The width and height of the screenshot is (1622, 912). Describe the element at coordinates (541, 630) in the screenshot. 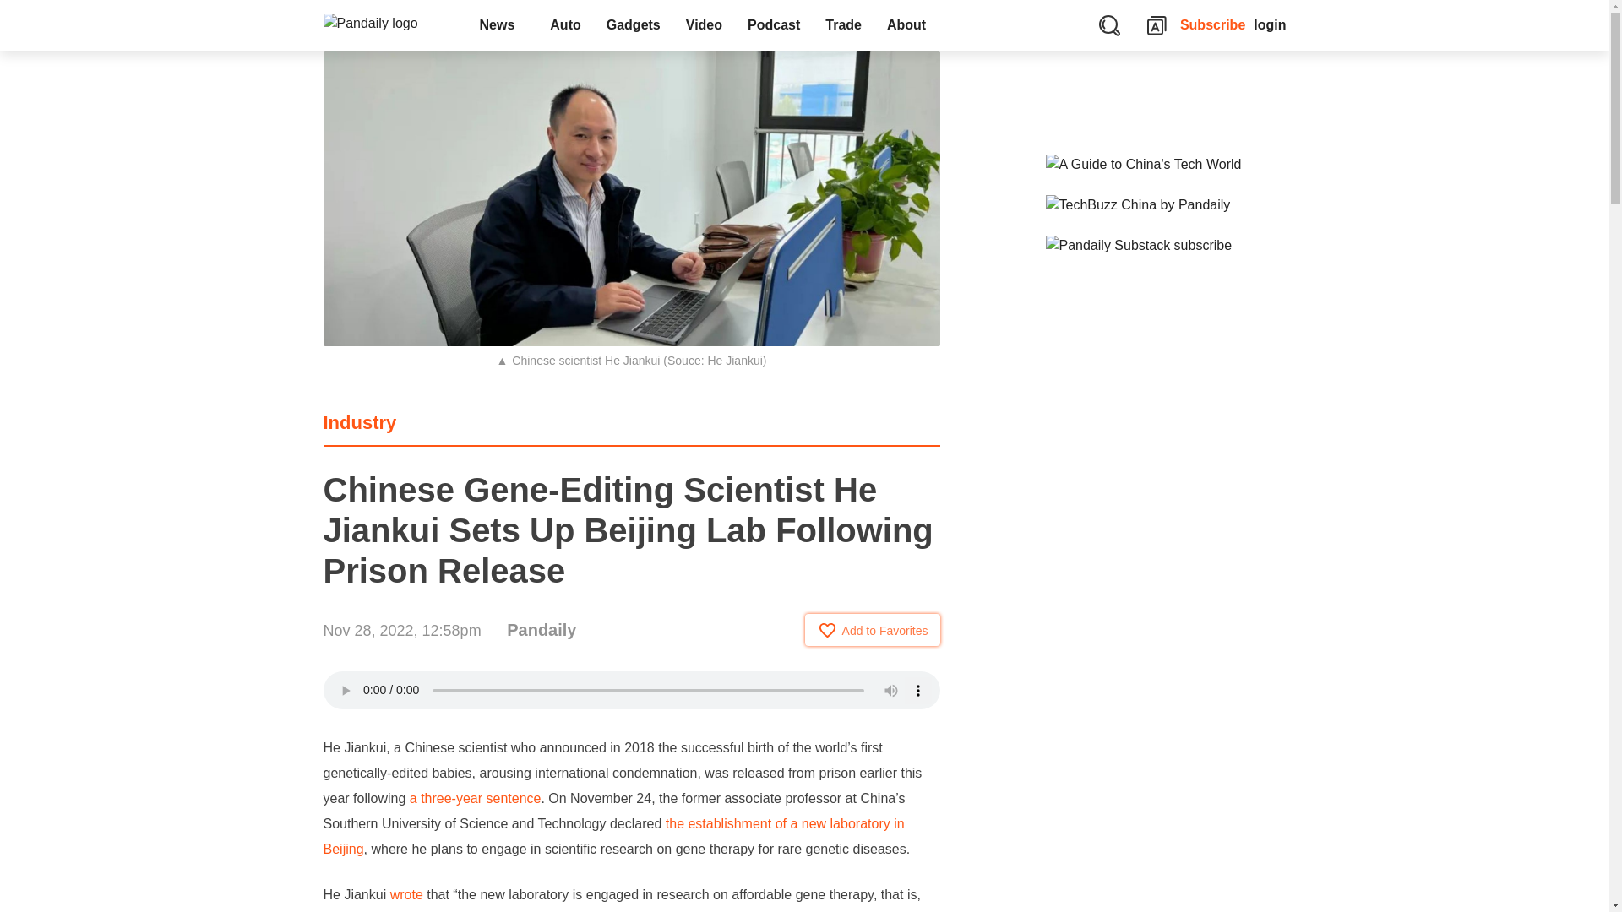

I see `Pandaily` at that location.